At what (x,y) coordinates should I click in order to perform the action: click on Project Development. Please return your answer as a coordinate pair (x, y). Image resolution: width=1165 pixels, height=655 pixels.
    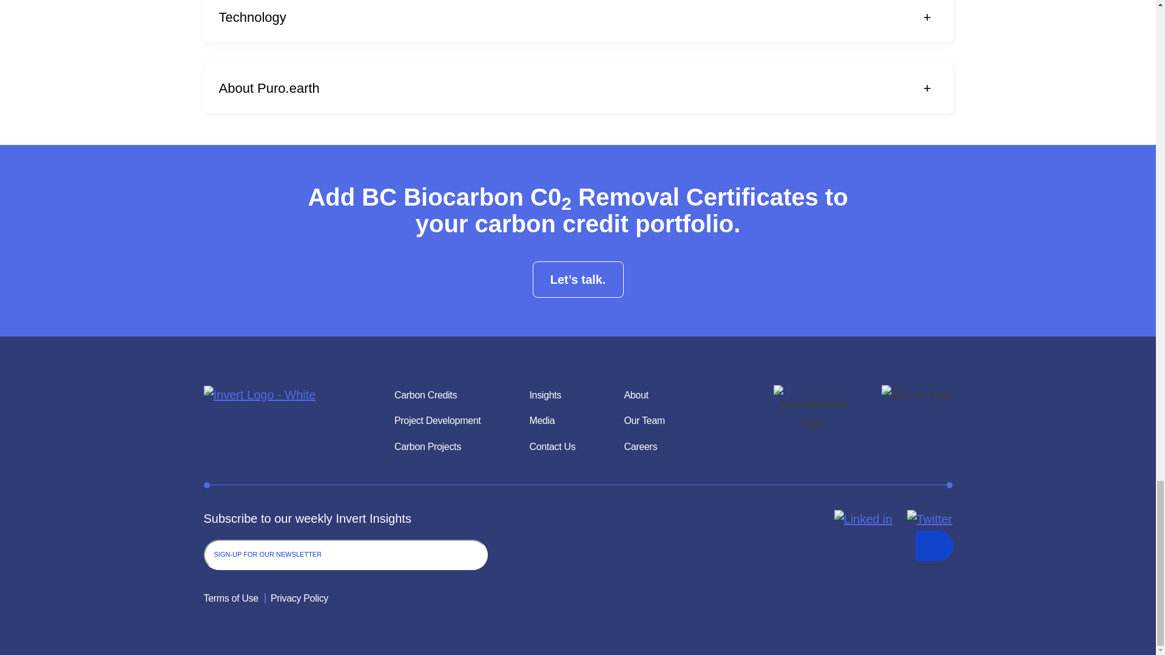
    Looking at the image, I should click on (437, 420).